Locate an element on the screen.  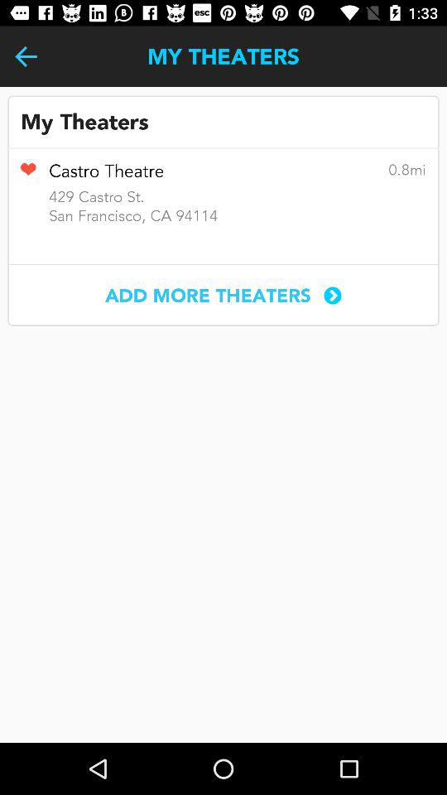
remove from my theaters is located at coordinates (28, 175).